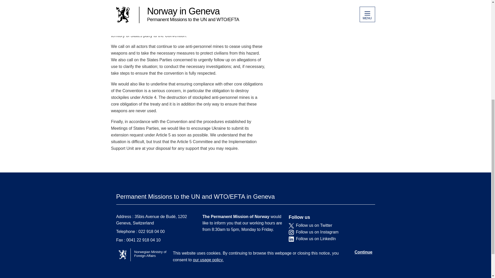 The image size is (495, 278). What do you see at coordinates (208, 87) in the screenshot?
I see `our usage policy.` at bounding box center [208, 87].